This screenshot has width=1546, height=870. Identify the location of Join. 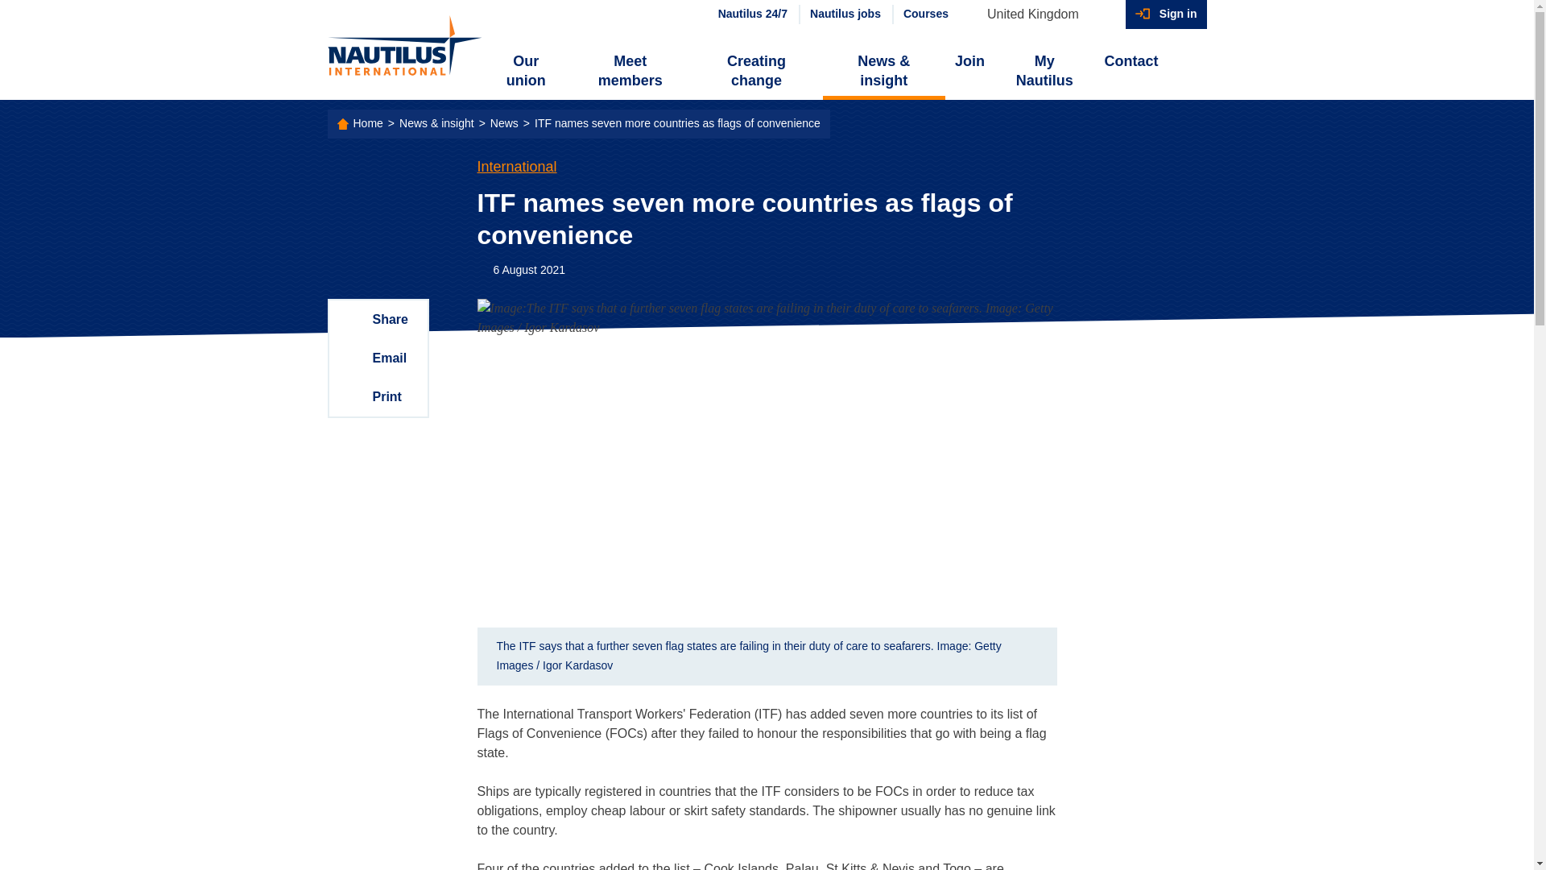
(969, 61).